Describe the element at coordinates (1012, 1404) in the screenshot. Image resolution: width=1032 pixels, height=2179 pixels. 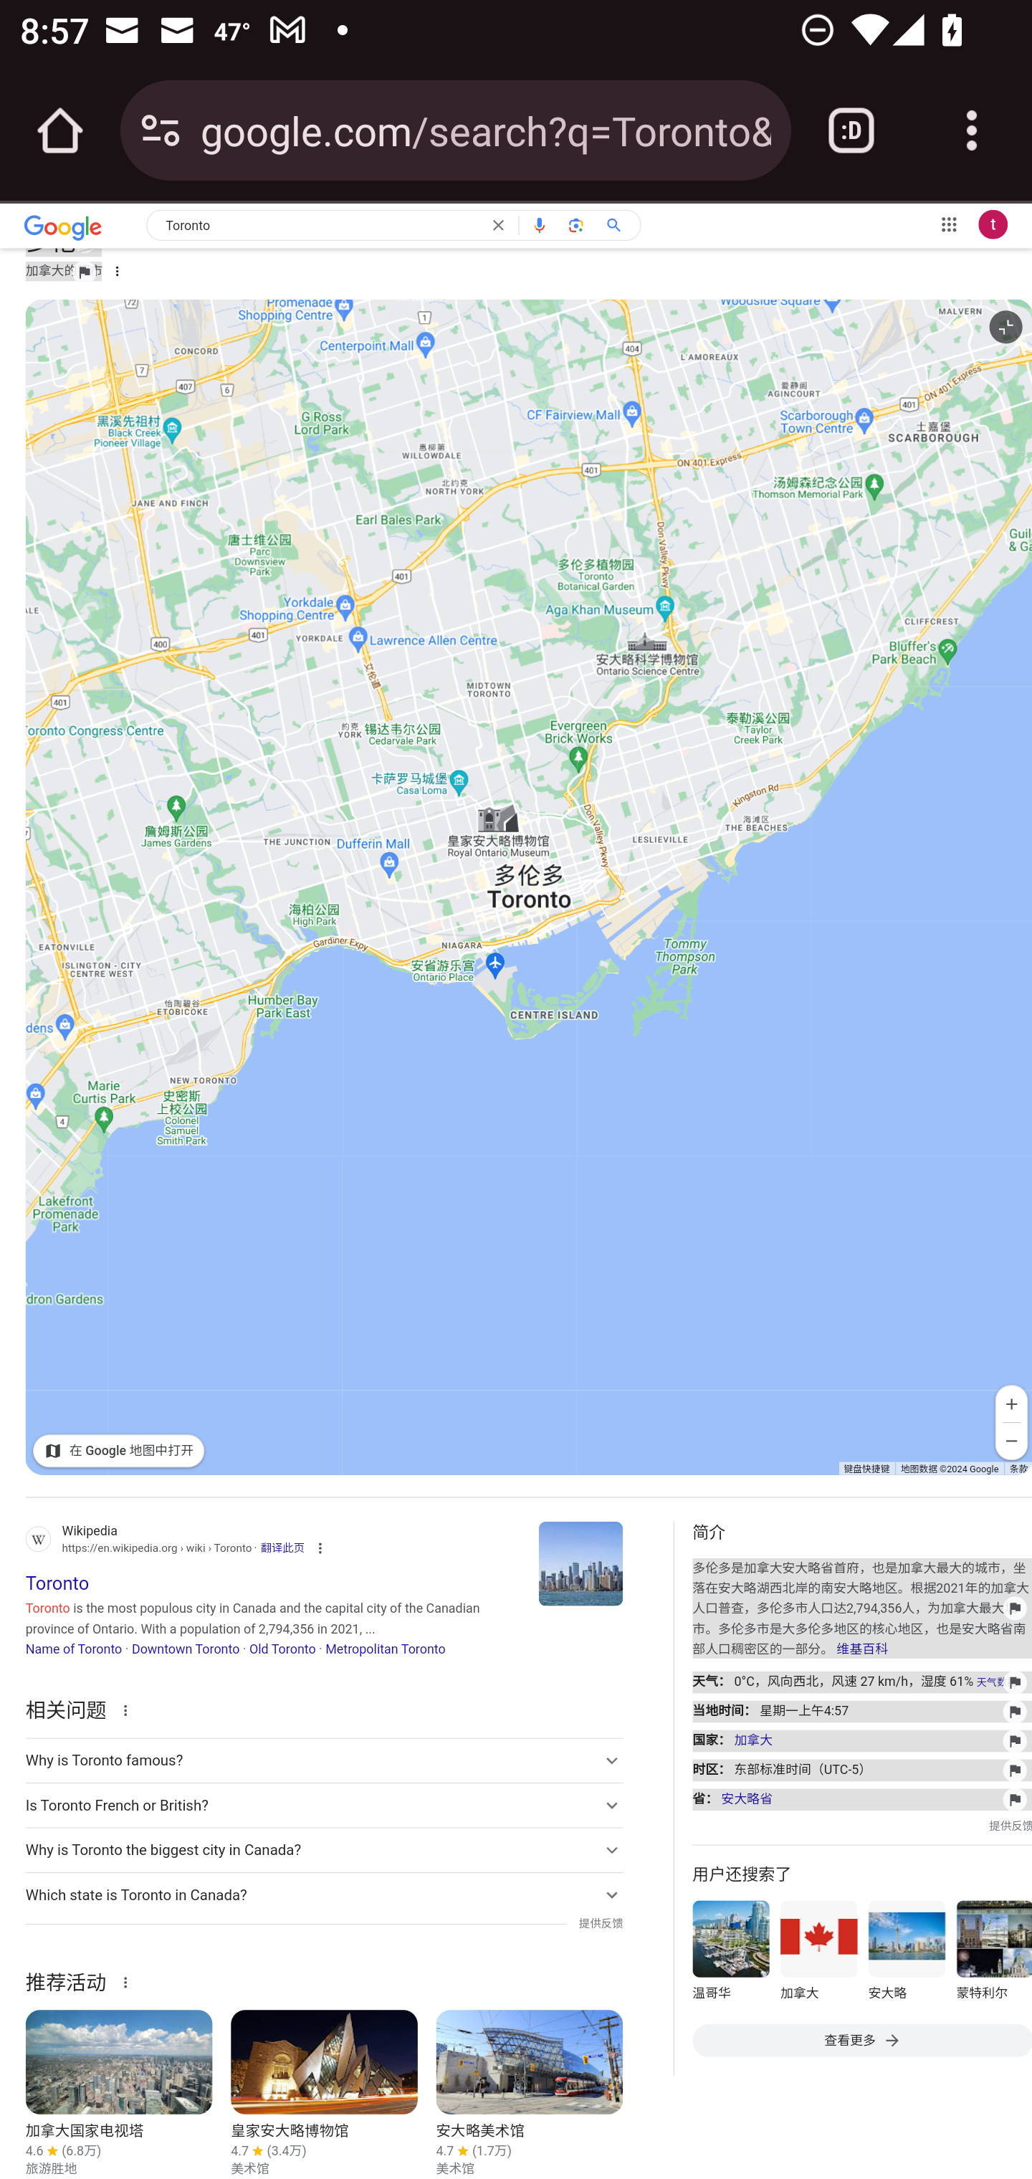
I see `放大` at that location.